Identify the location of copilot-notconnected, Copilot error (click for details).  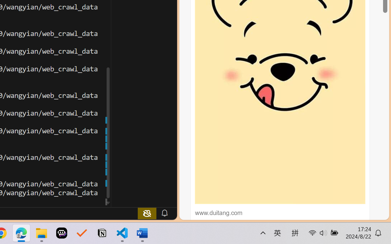
(147, 213).